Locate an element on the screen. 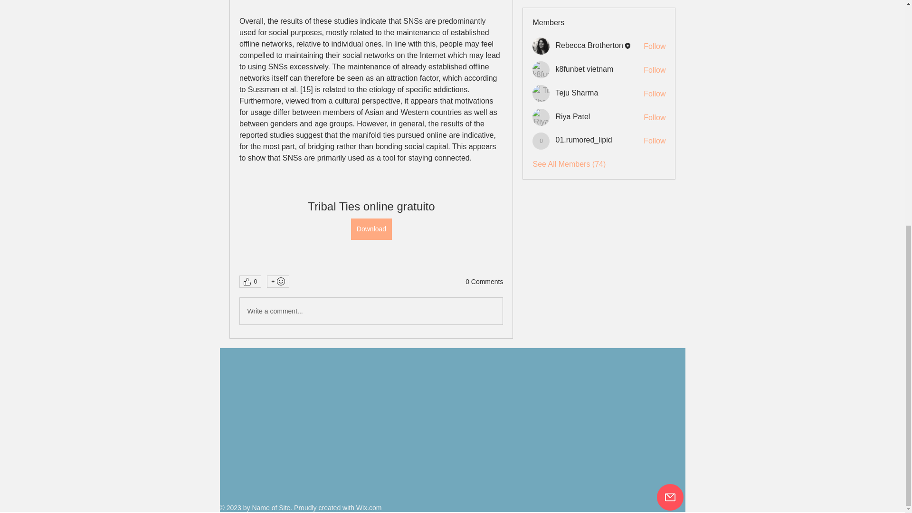 The width and height of the screenshot is (912, 513). Write a comment... is located at coordinates (370, 311).